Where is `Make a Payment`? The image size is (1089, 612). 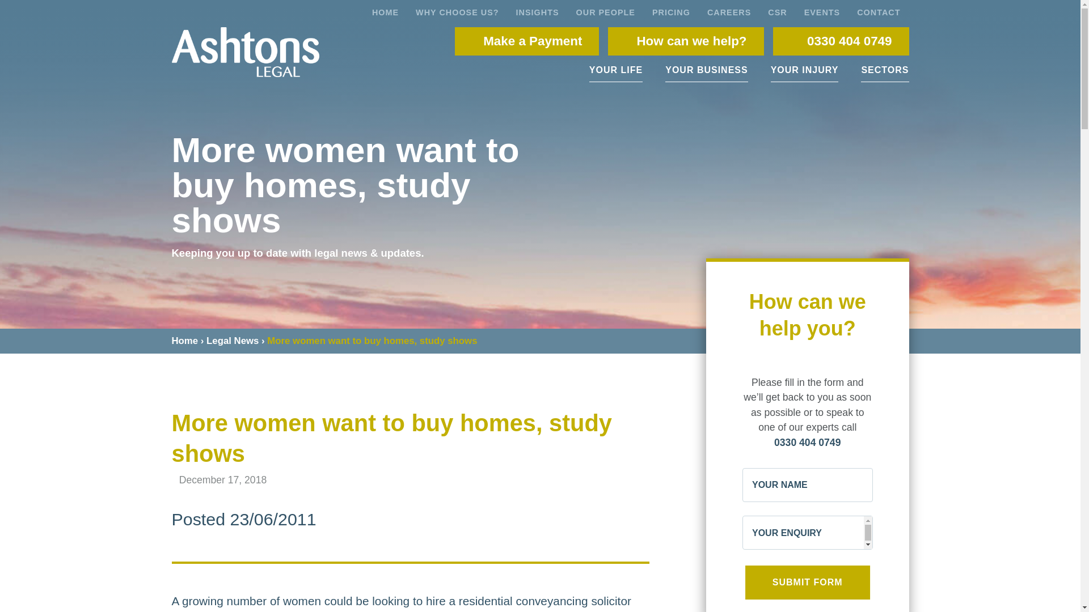 Make a Payment is located at coordinates (527, 41).